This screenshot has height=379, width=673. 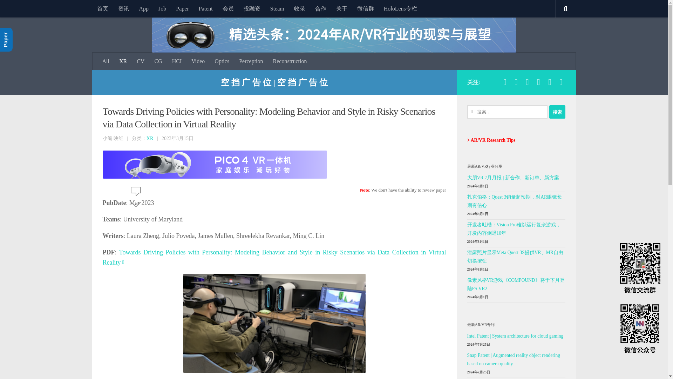 What do you see at coordinates (177, 61) in the screenshot?
I see `HCI` at bounding box center [177, 61].